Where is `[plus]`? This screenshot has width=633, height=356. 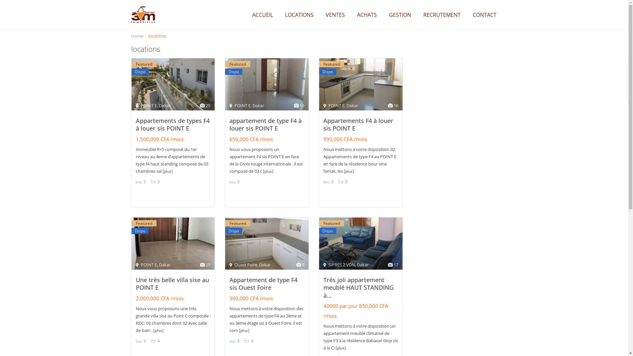
[plus] is located at coordinates (268, 171).